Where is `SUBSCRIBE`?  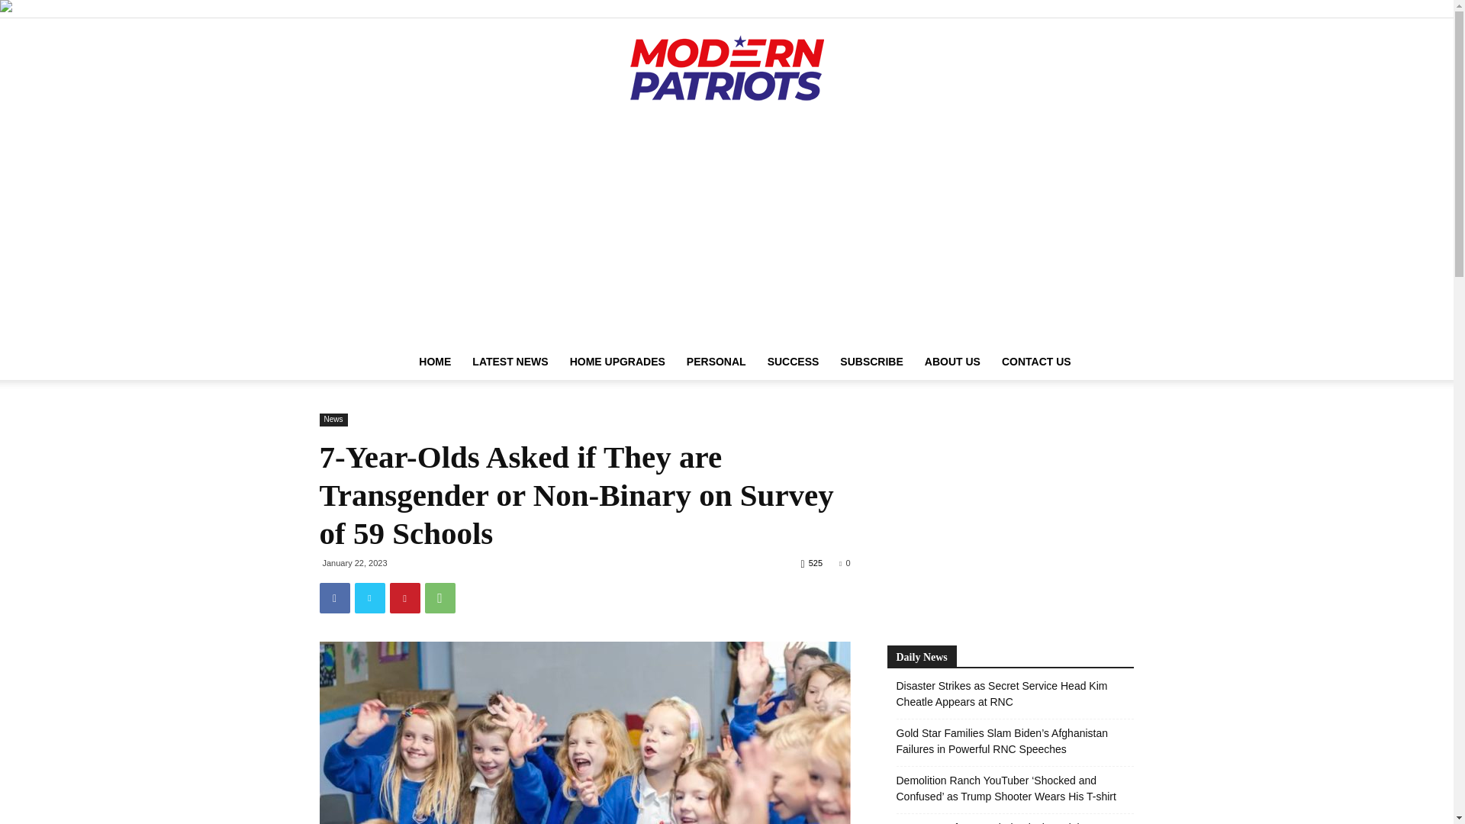
SUBSCRIBE is located at coordinates (871, 362).